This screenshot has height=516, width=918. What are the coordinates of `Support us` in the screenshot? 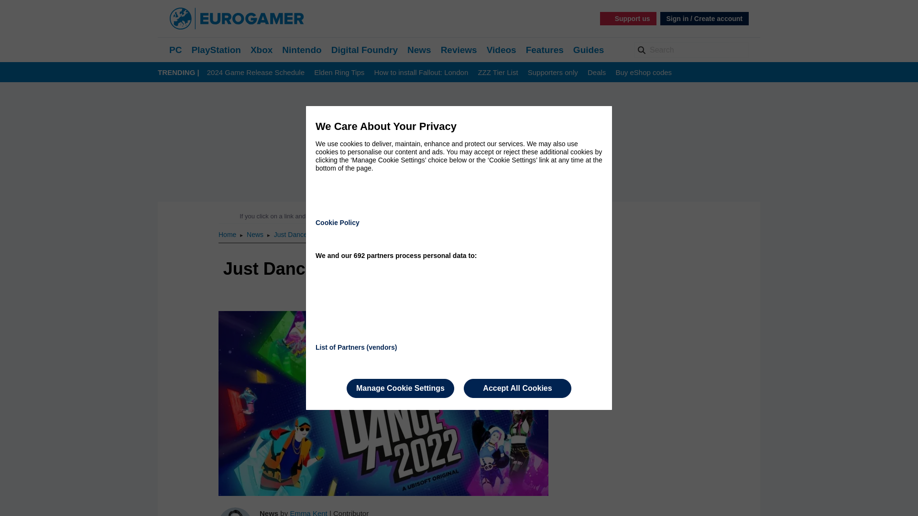 It's located at (628, 18).